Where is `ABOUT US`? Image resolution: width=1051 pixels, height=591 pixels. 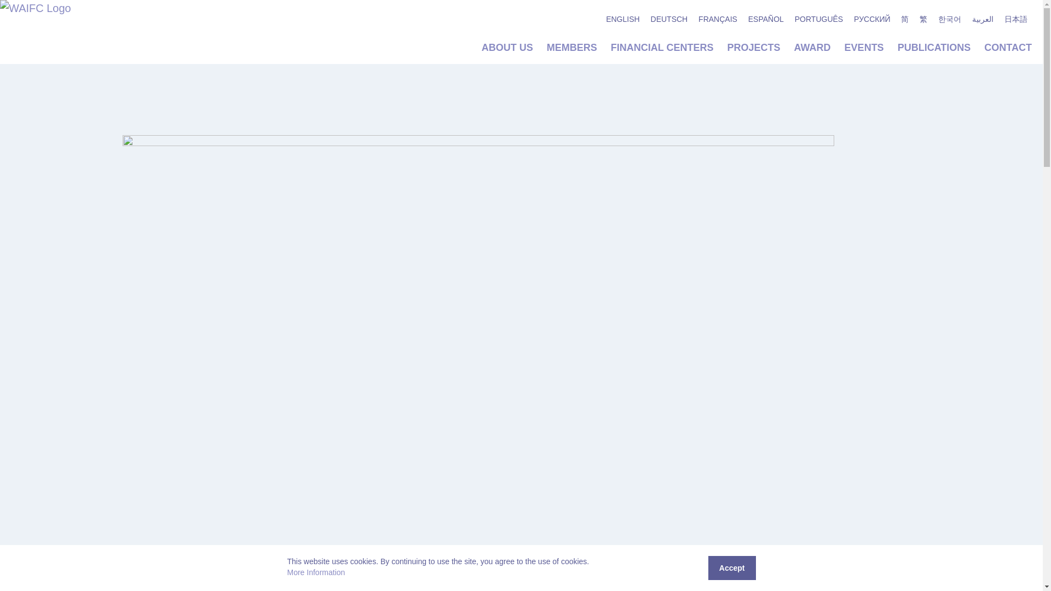 ABOUT US is located at coordinates (507, 47).